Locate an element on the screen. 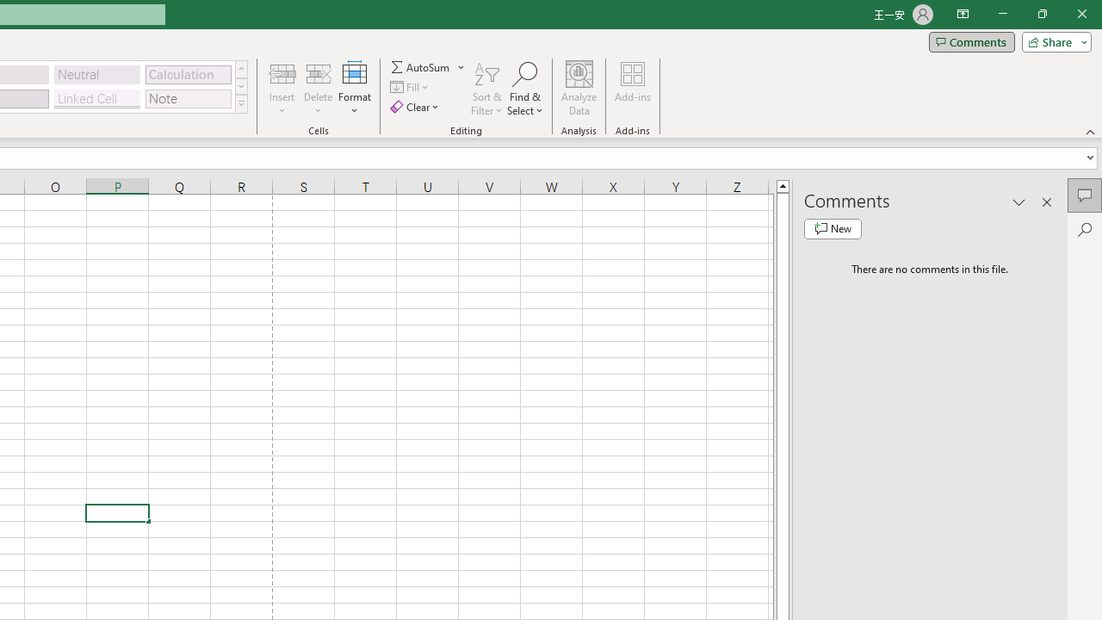 This screenshot has width=1102, height=620. Find & Select is located at coordinates (525, 88).